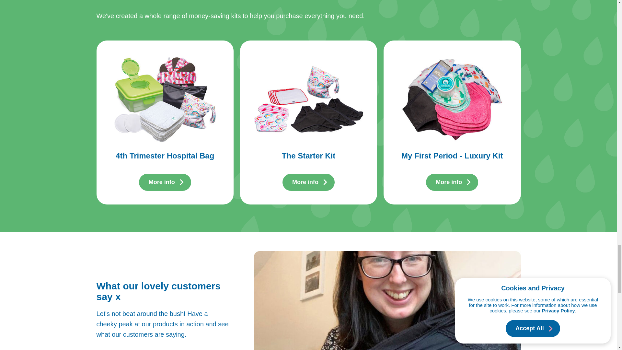 The width and height of the screenshot is (622, 350). What do you see at coordinates (165, 156) in the screenshot?
I see `4th Trimester Hospital Bag` at bounding box center [165, 156].